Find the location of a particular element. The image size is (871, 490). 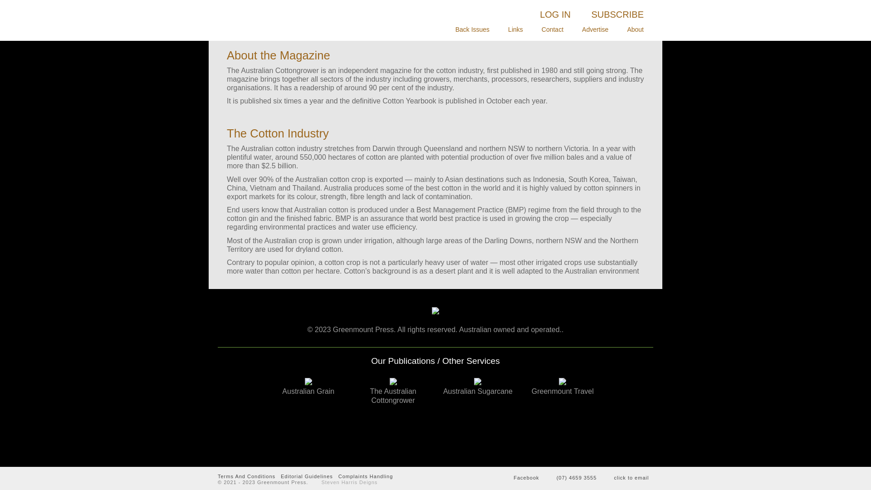

LOG IN is located at coordinates (555, 14).